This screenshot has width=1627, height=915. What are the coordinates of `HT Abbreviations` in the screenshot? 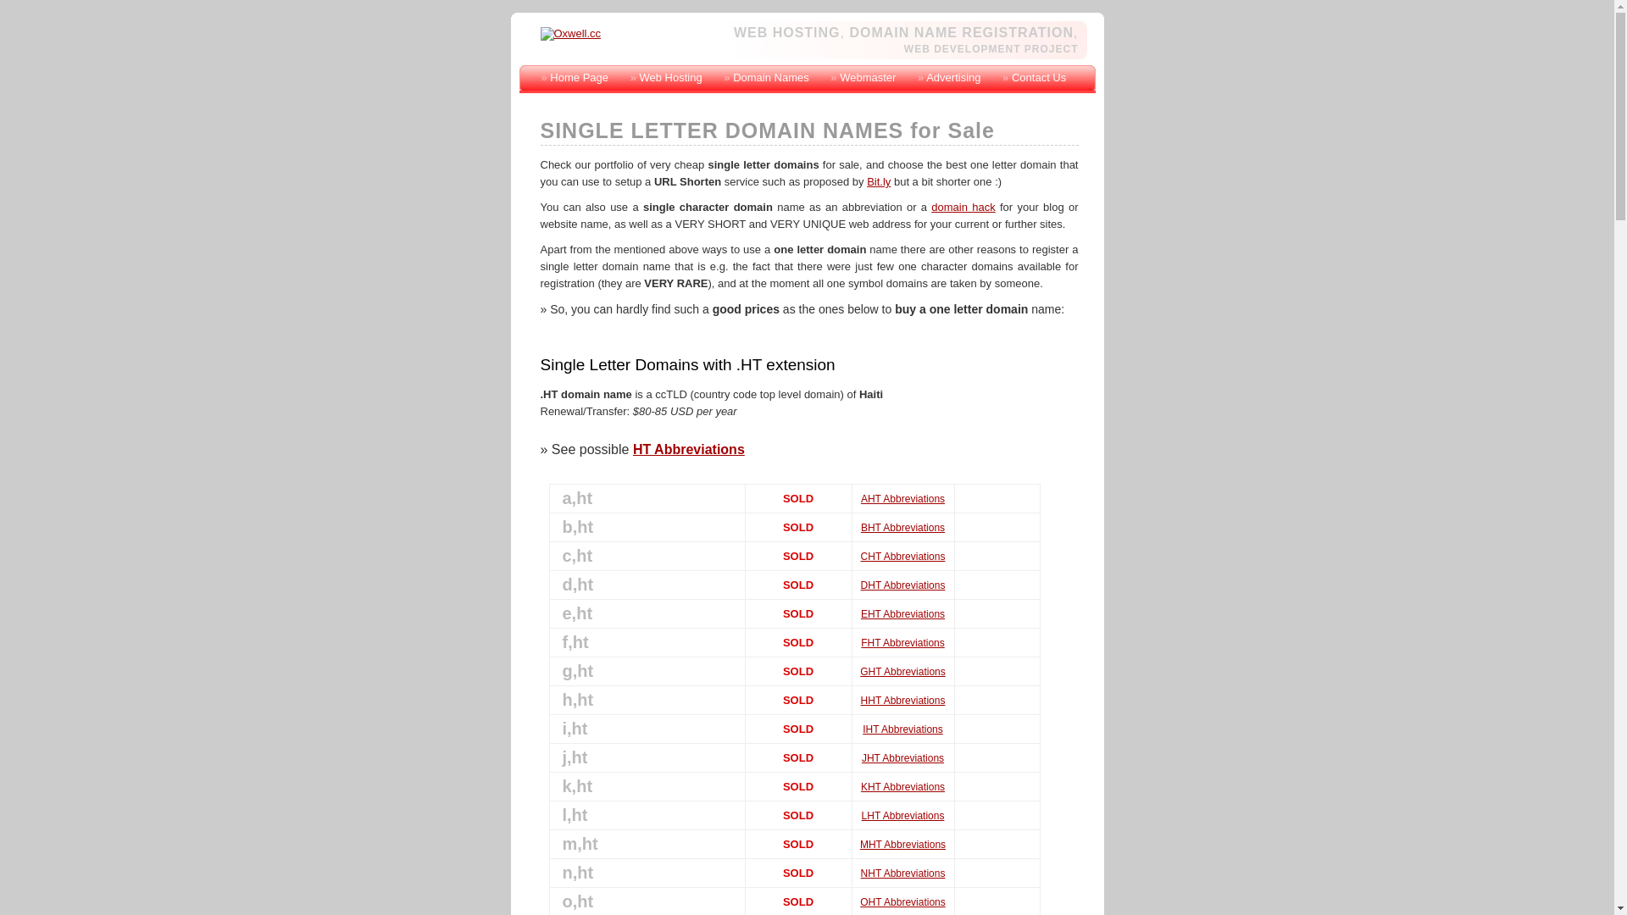 It's located at (689, 449).